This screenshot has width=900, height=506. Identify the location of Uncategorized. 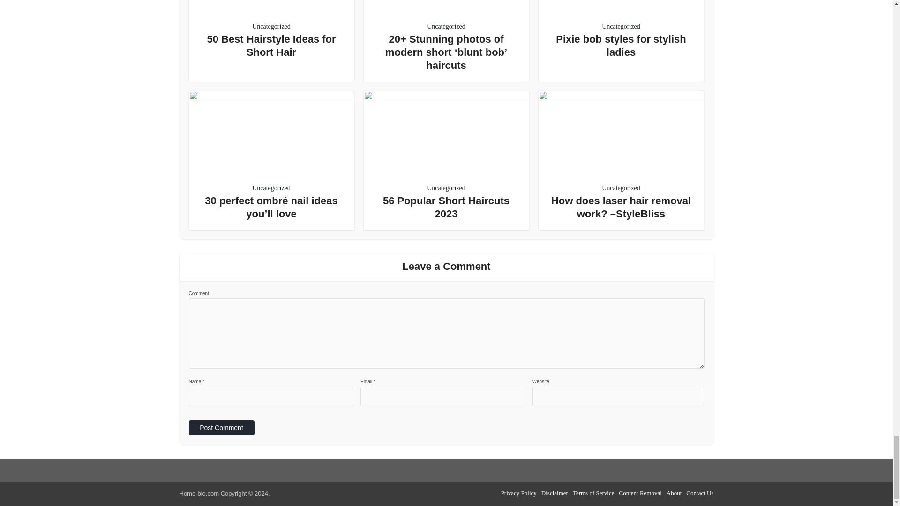
(271, 27).